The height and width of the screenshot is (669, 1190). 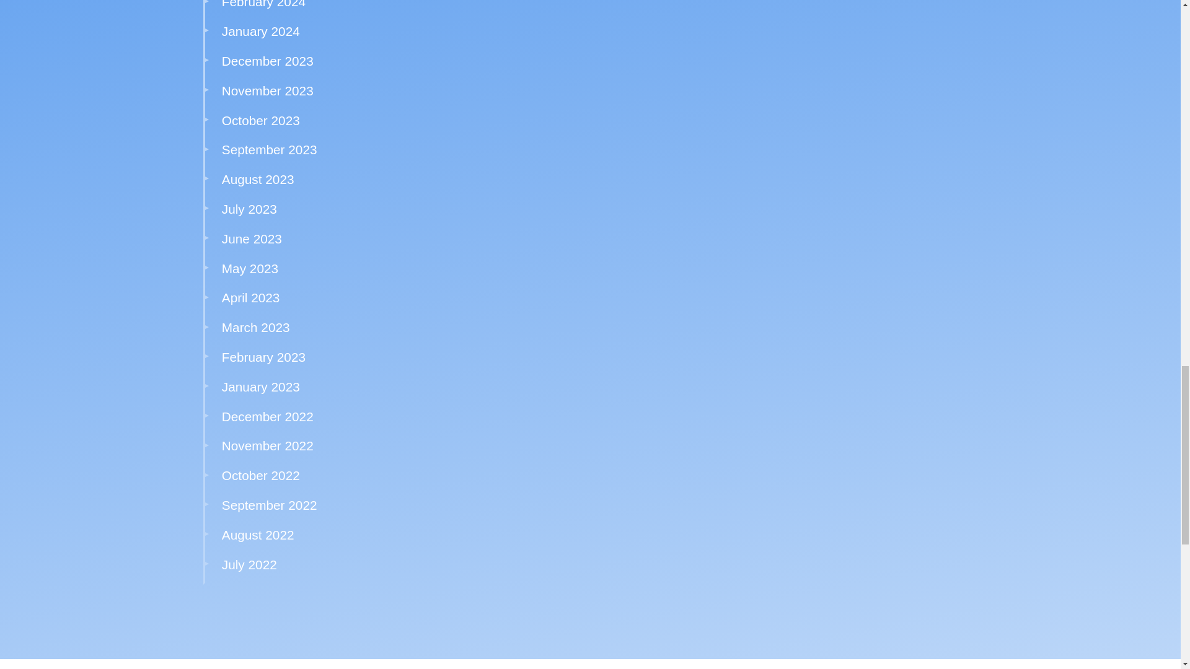 What do you see at coordinates (250, 268) in the screenshot?
I see `May 2023` at bounding box center [250, 268].